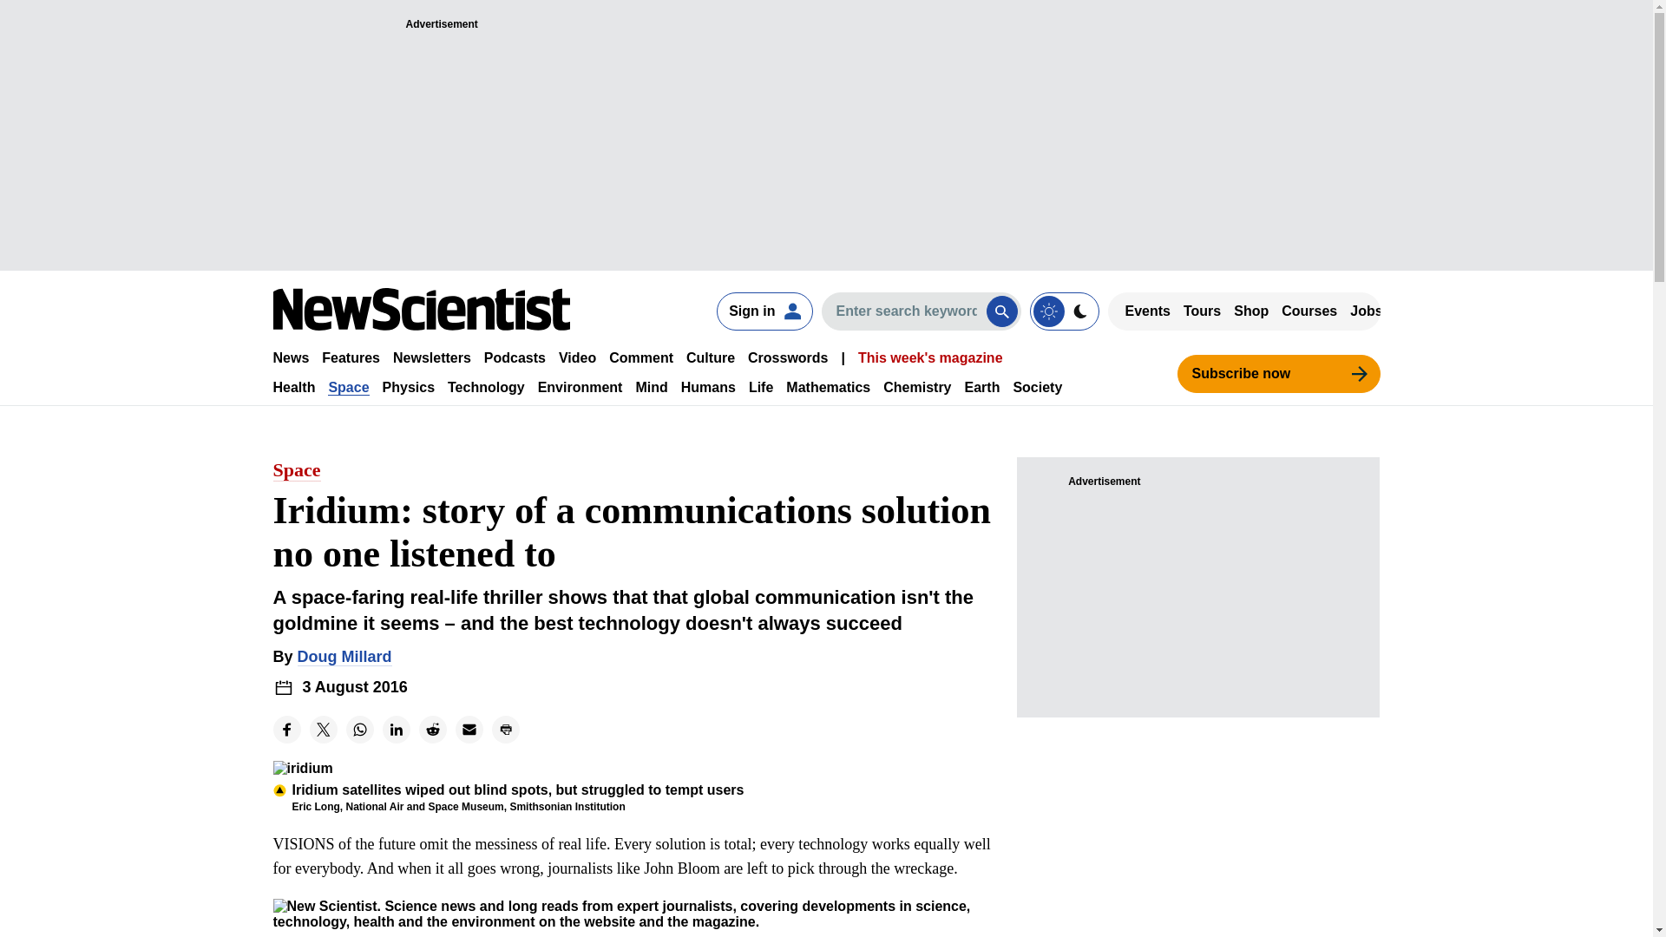 This screenshot has width=1666, height=937. Describe the element at coordinates (1309, 311) in the screenshot. I see `Courses` at that location.